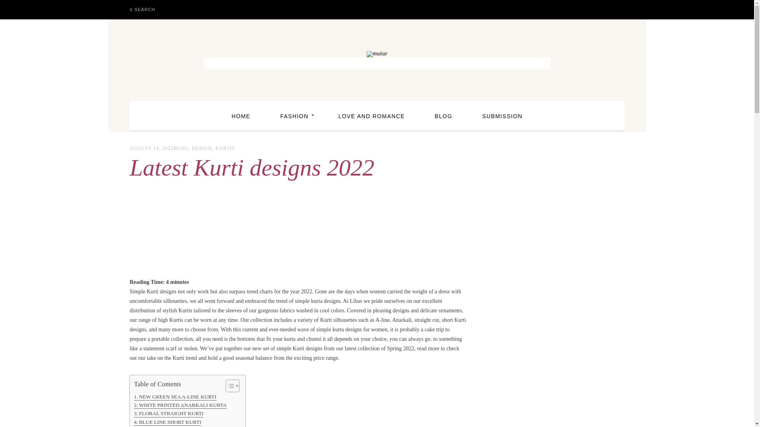 This screenshot has height=427, width=760. What do you see at coordinates (151, 148) in the screenshot?
I see `AUGUST 14, 2022` at bounding box center [151, 148].